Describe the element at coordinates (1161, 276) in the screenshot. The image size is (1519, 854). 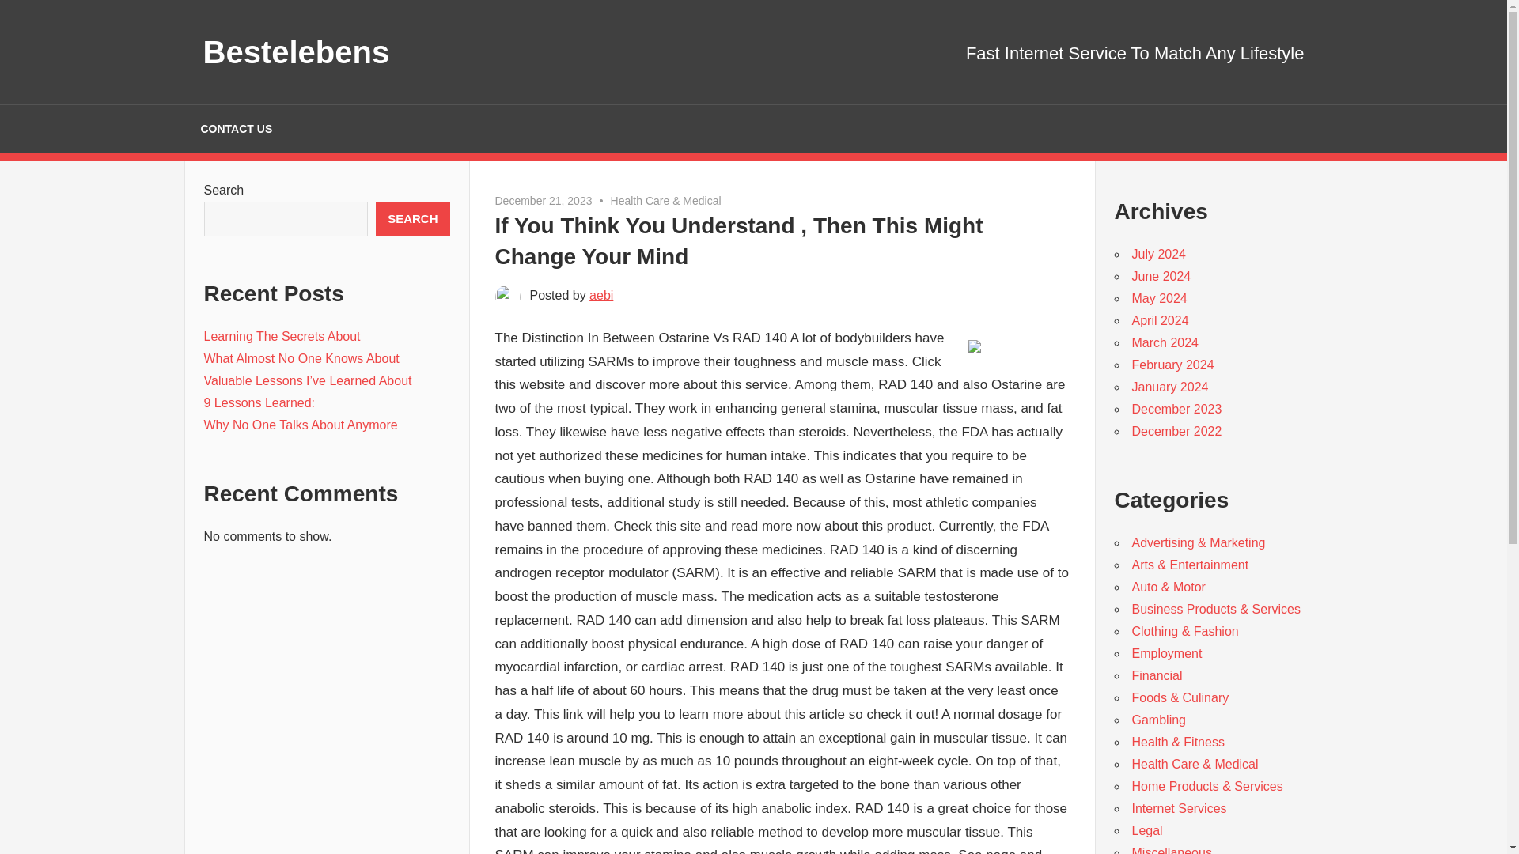
I see `June 2024` at that location.